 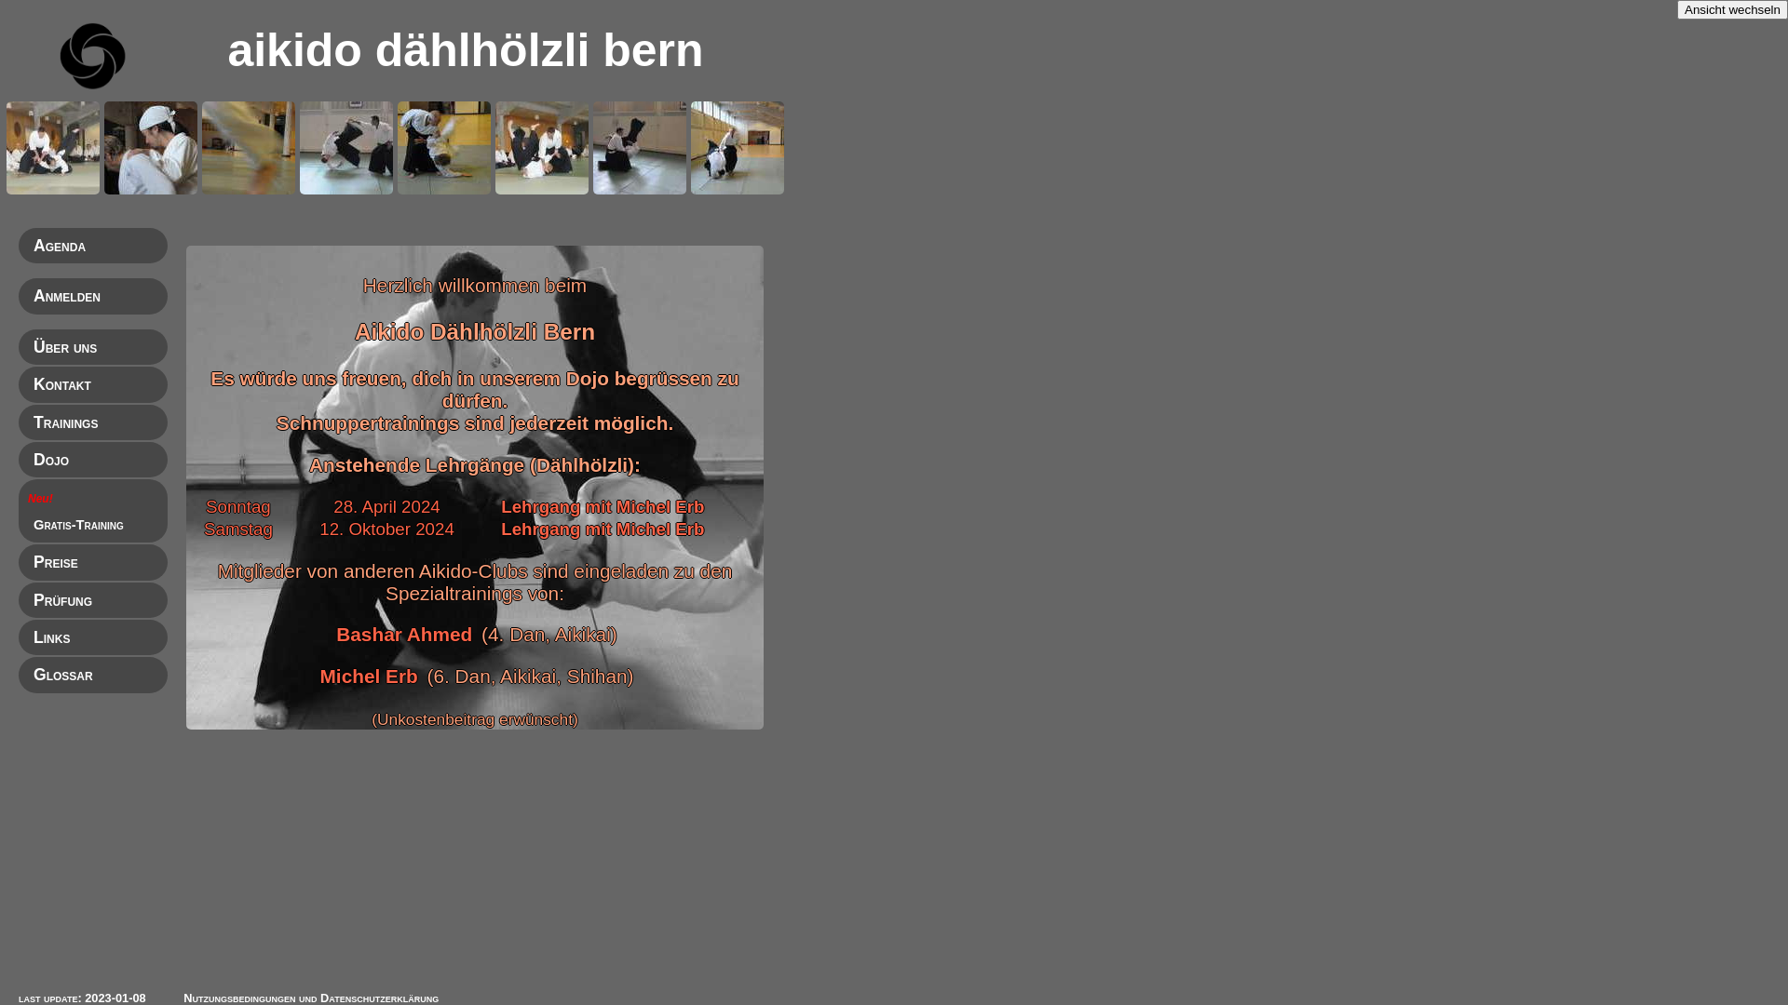 I want to click on Dojo, so click(x=51, y=460).